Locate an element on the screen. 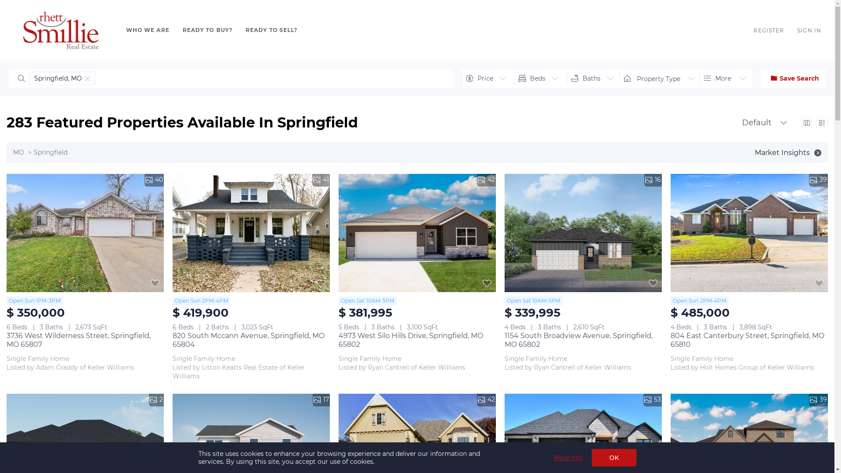  Springfield is located at coordinates (51, 152).